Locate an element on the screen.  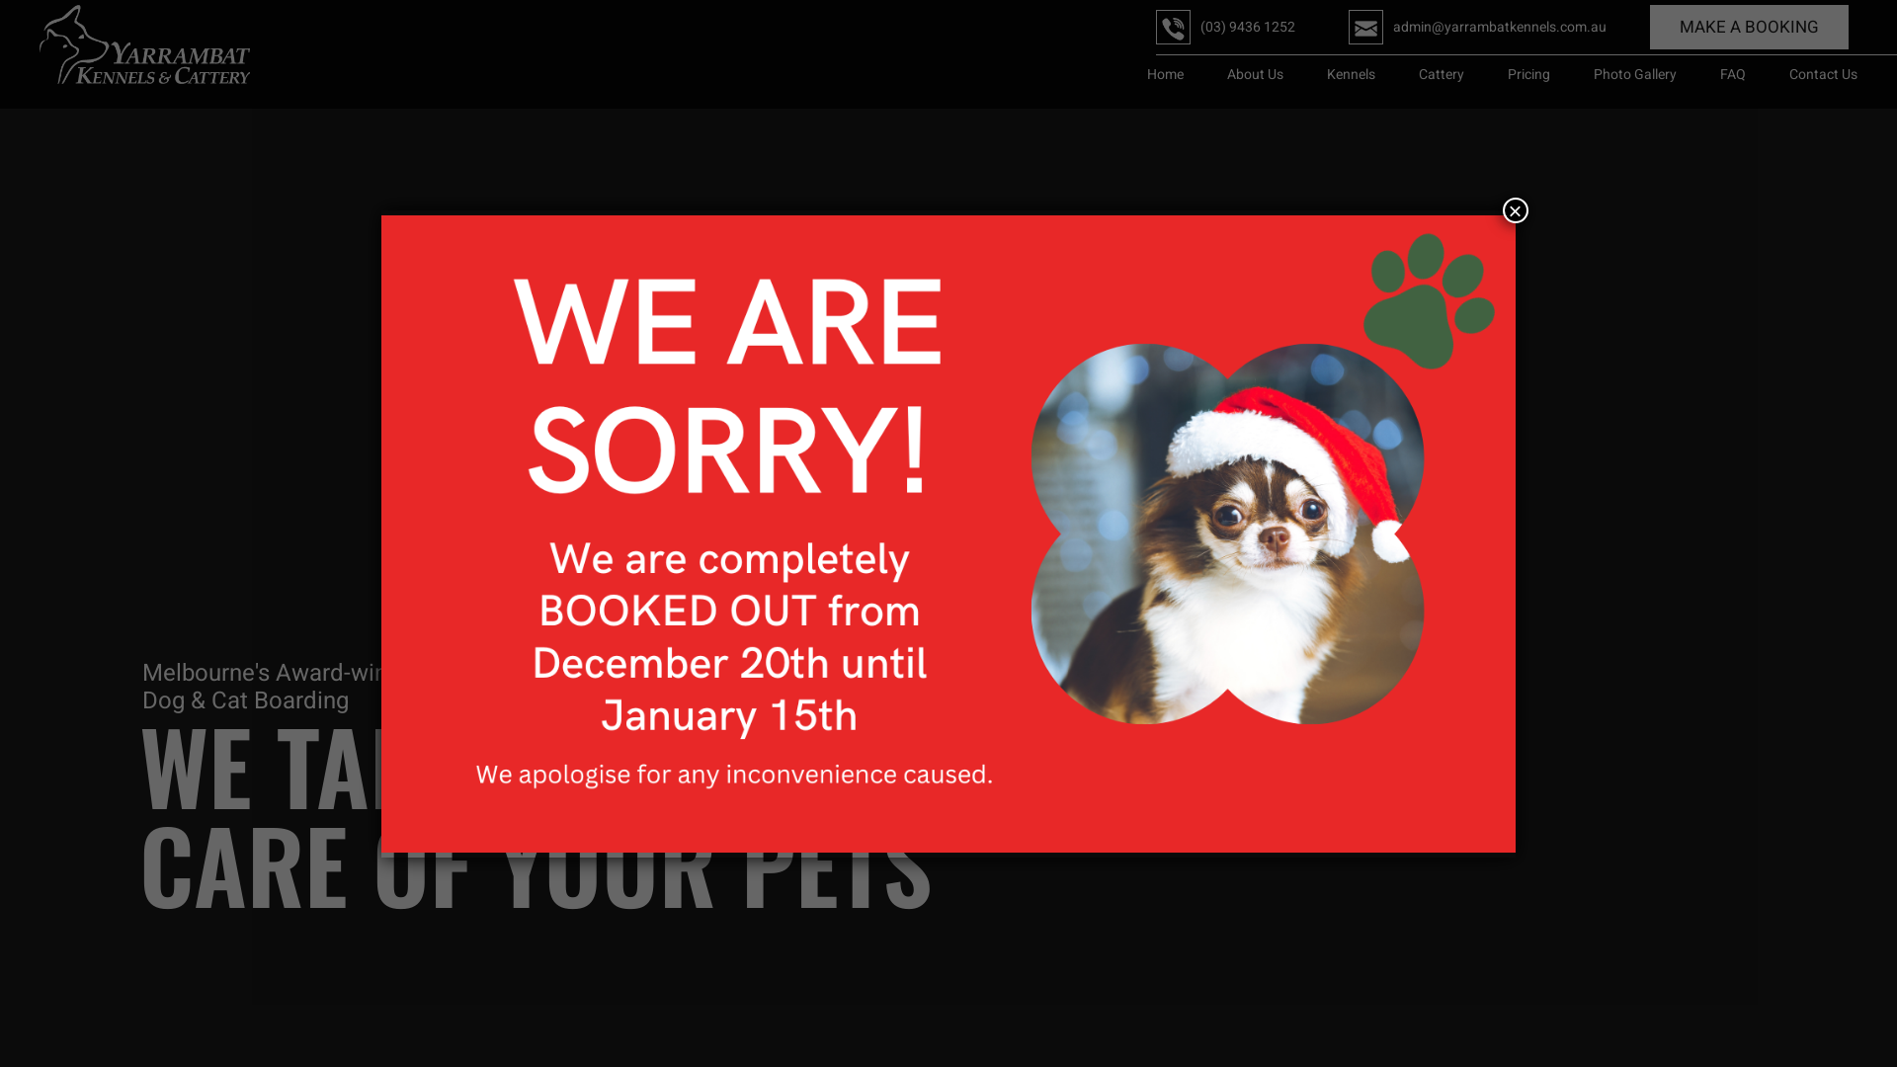
(03) 9436 1252 is located at coordinates (1248, 28).